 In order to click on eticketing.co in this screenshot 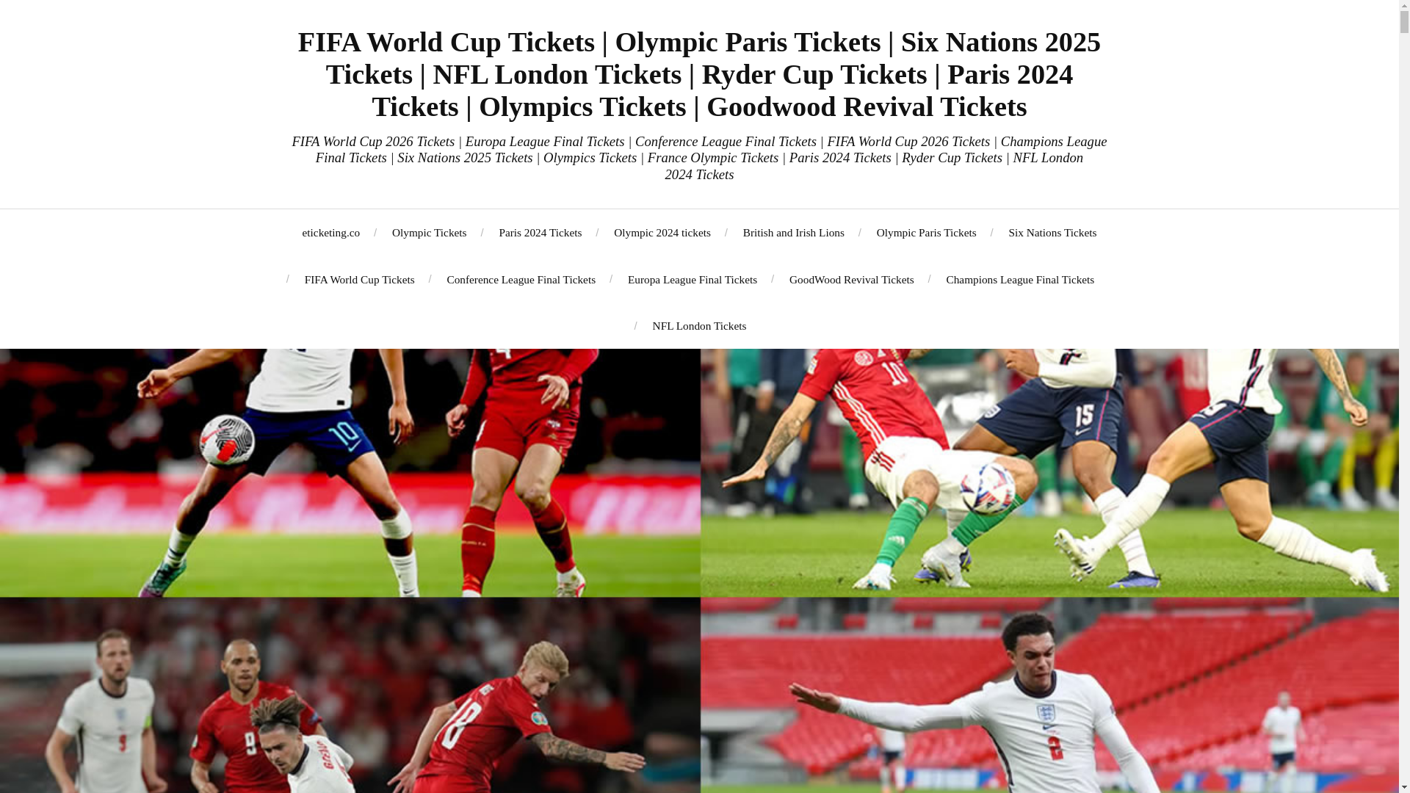, I will do `click(332, 232)`.